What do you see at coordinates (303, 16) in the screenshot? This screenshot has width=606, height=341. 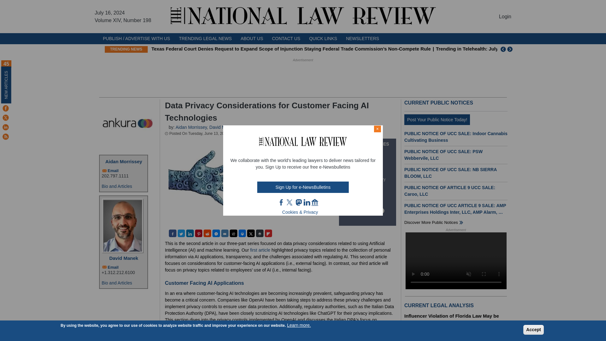 I see `Home` at bounding box center [303, 16].